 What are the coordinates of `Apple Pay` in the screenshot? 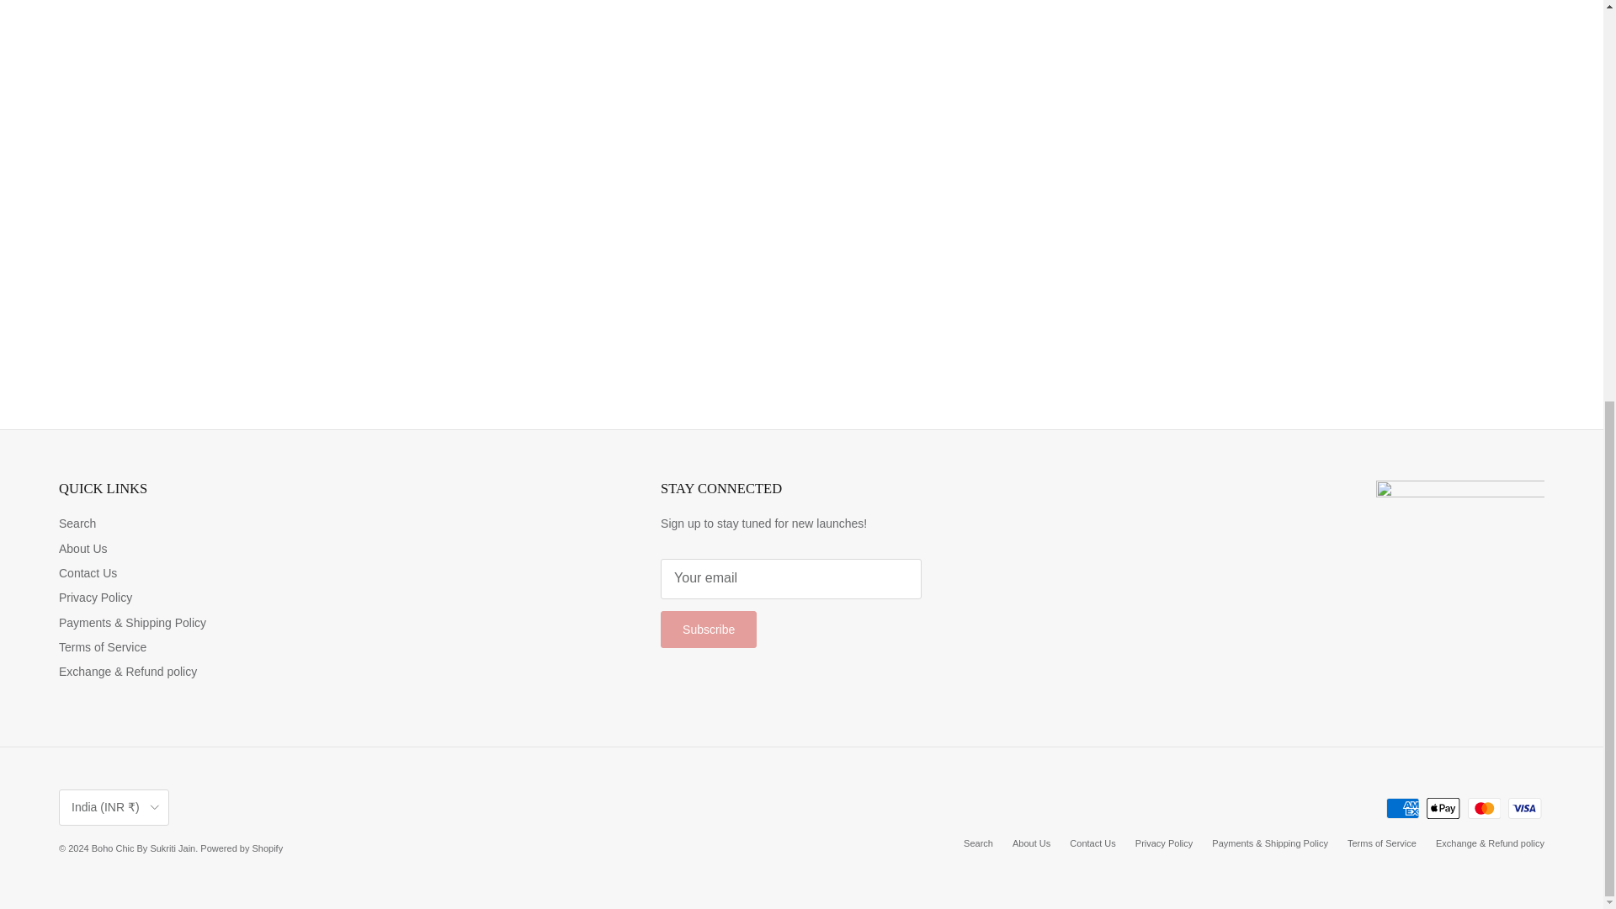 It's located at (1443, 808).